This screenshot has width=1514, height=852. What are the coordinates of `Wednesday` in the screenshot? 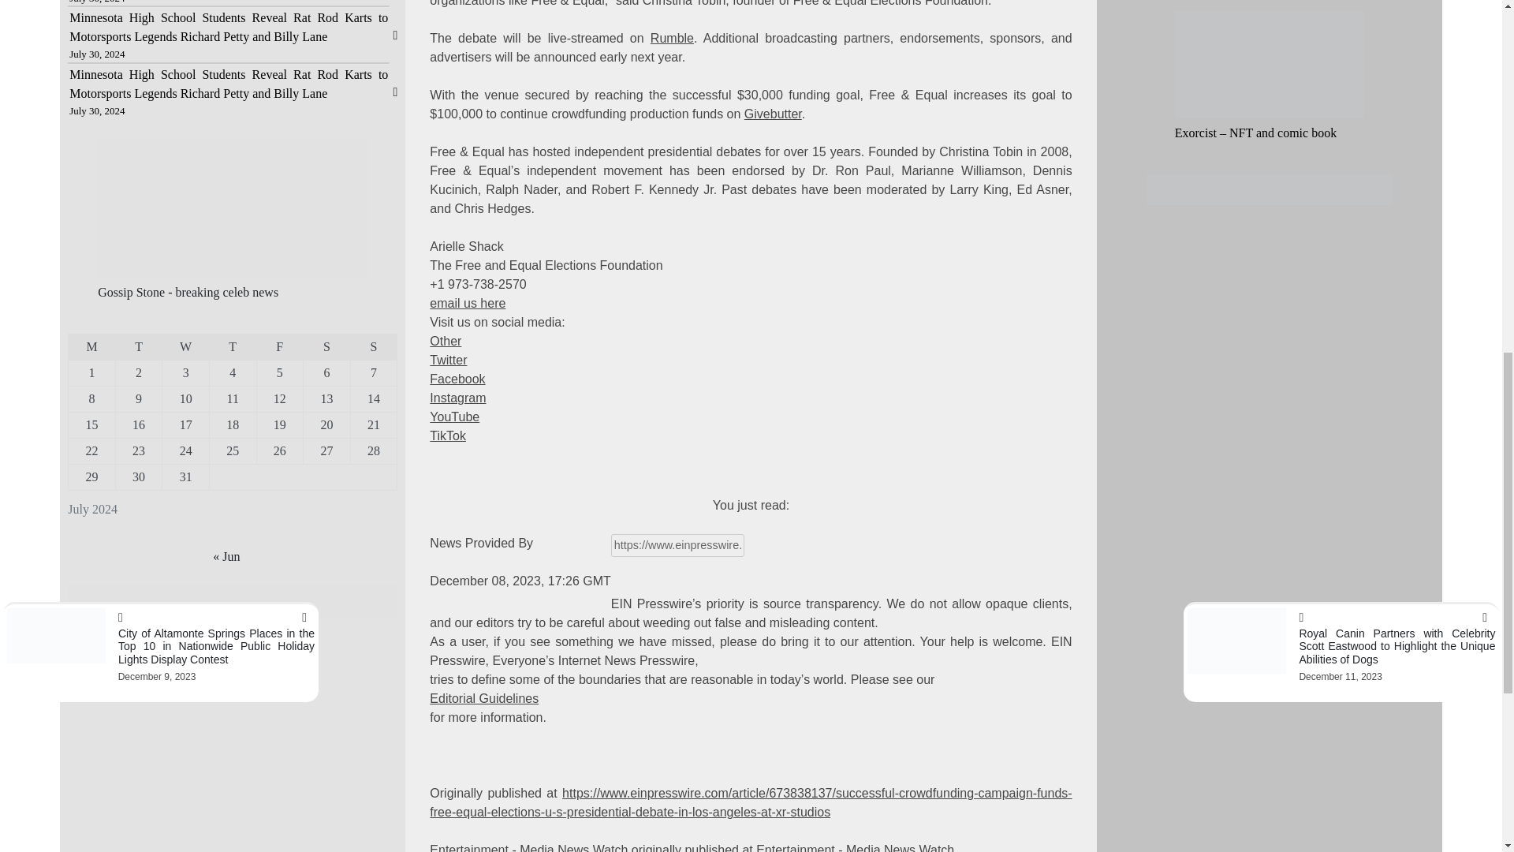 It's located at (186, 347).